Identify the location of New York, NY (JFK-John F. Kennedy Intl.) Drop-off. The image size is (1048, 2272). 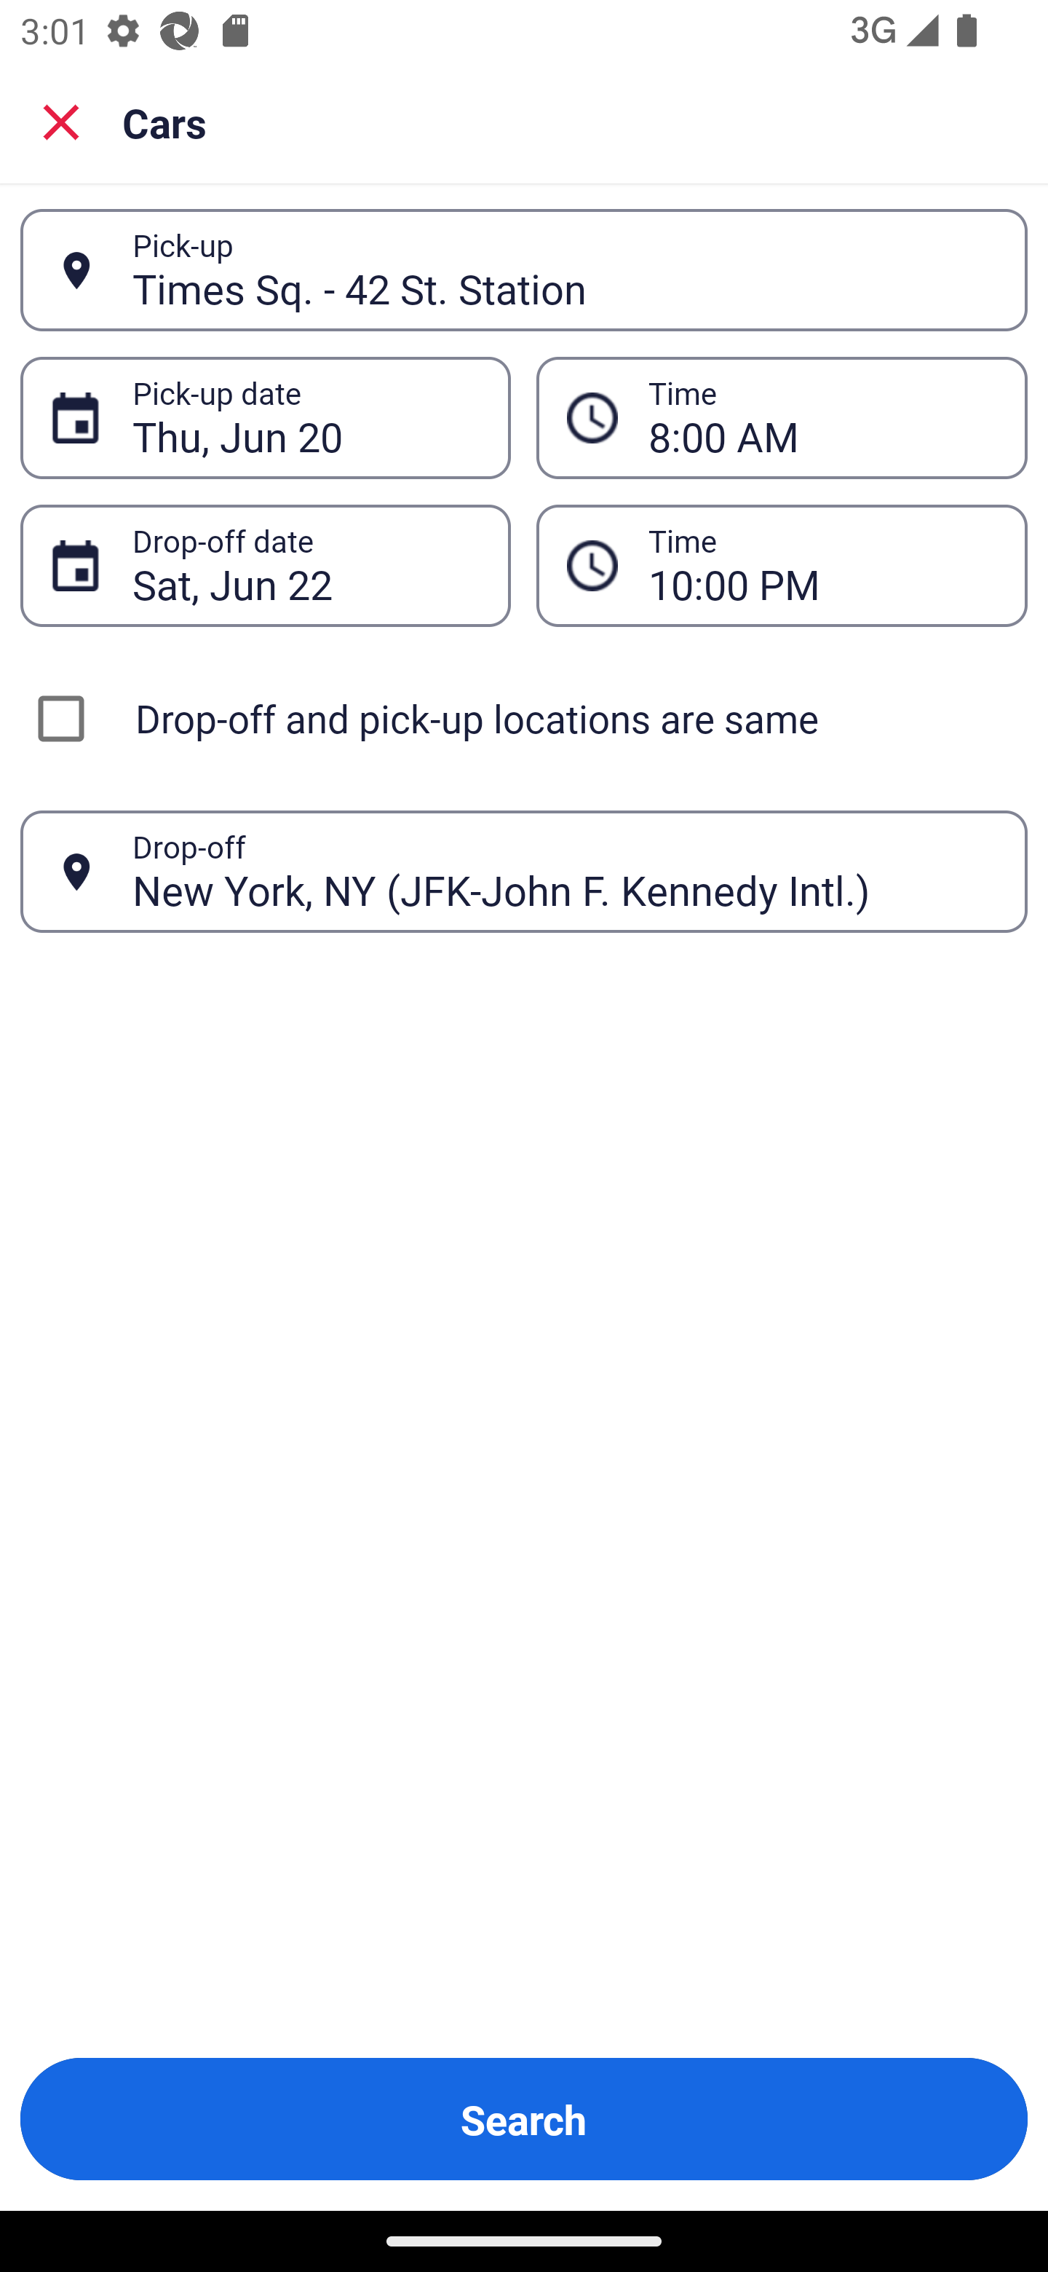
(524, 872).